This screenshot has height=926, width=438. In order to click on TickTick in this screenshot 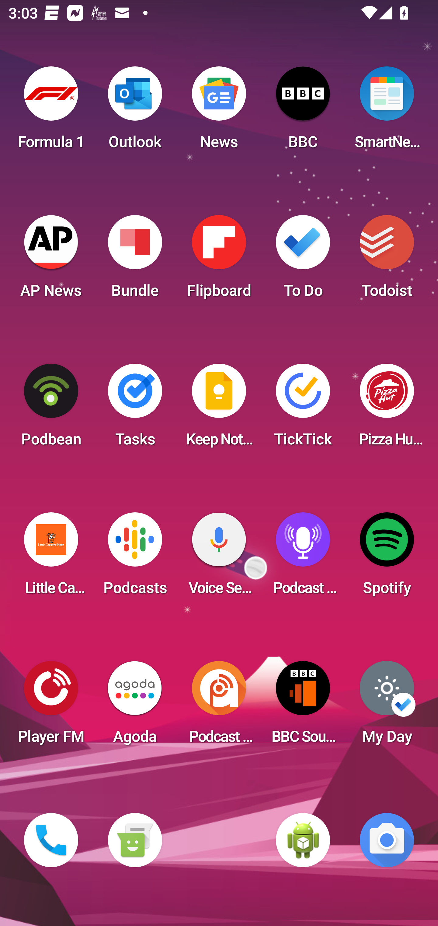, I will do `click(303, 409)`.